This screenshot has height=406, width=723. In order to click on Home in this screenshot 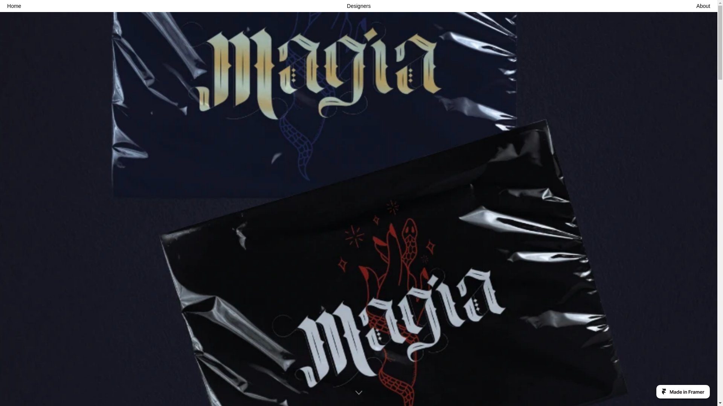, I will do `click(14, 6)`.